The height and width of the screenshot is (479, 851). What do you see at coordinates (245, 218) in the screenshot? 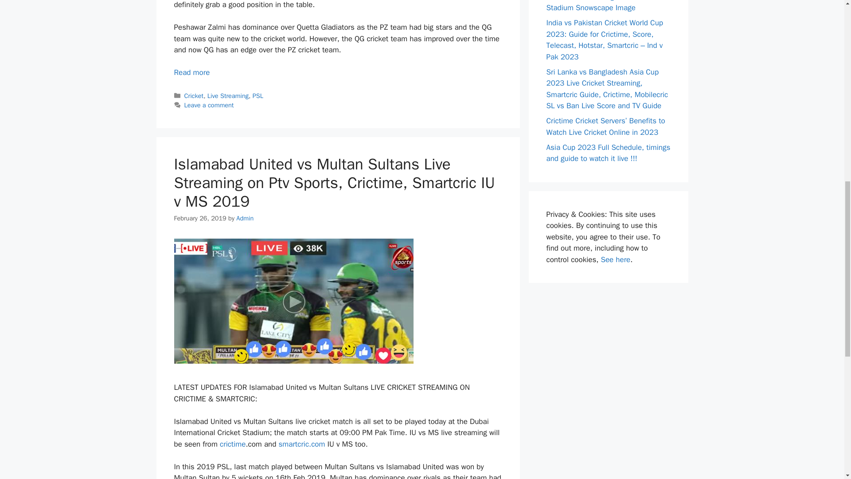
I see `View all posts by Admin` at bounding box center [245, 218].